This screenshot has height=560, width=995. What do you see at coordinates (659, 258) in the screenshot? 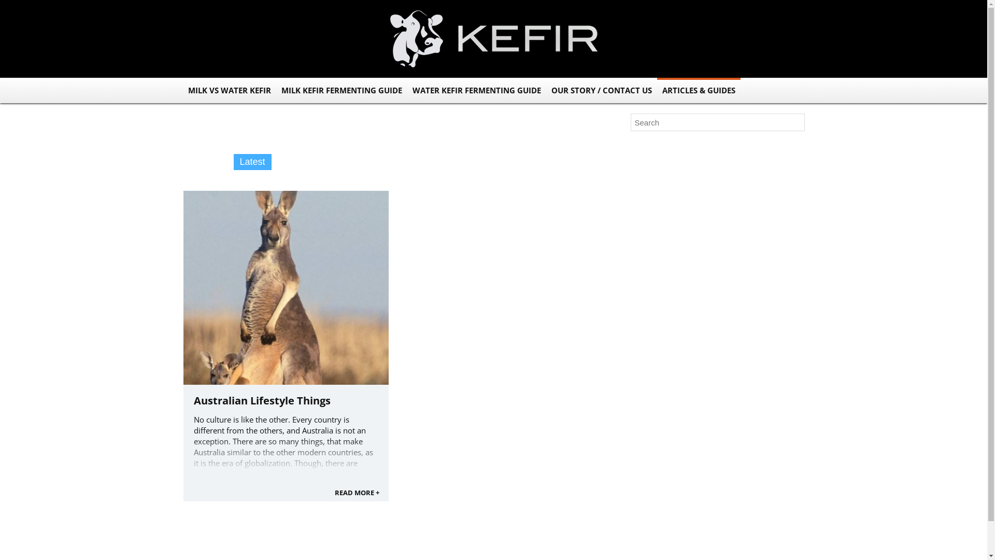
I see `September 2019` at bounding box center [659, 258].